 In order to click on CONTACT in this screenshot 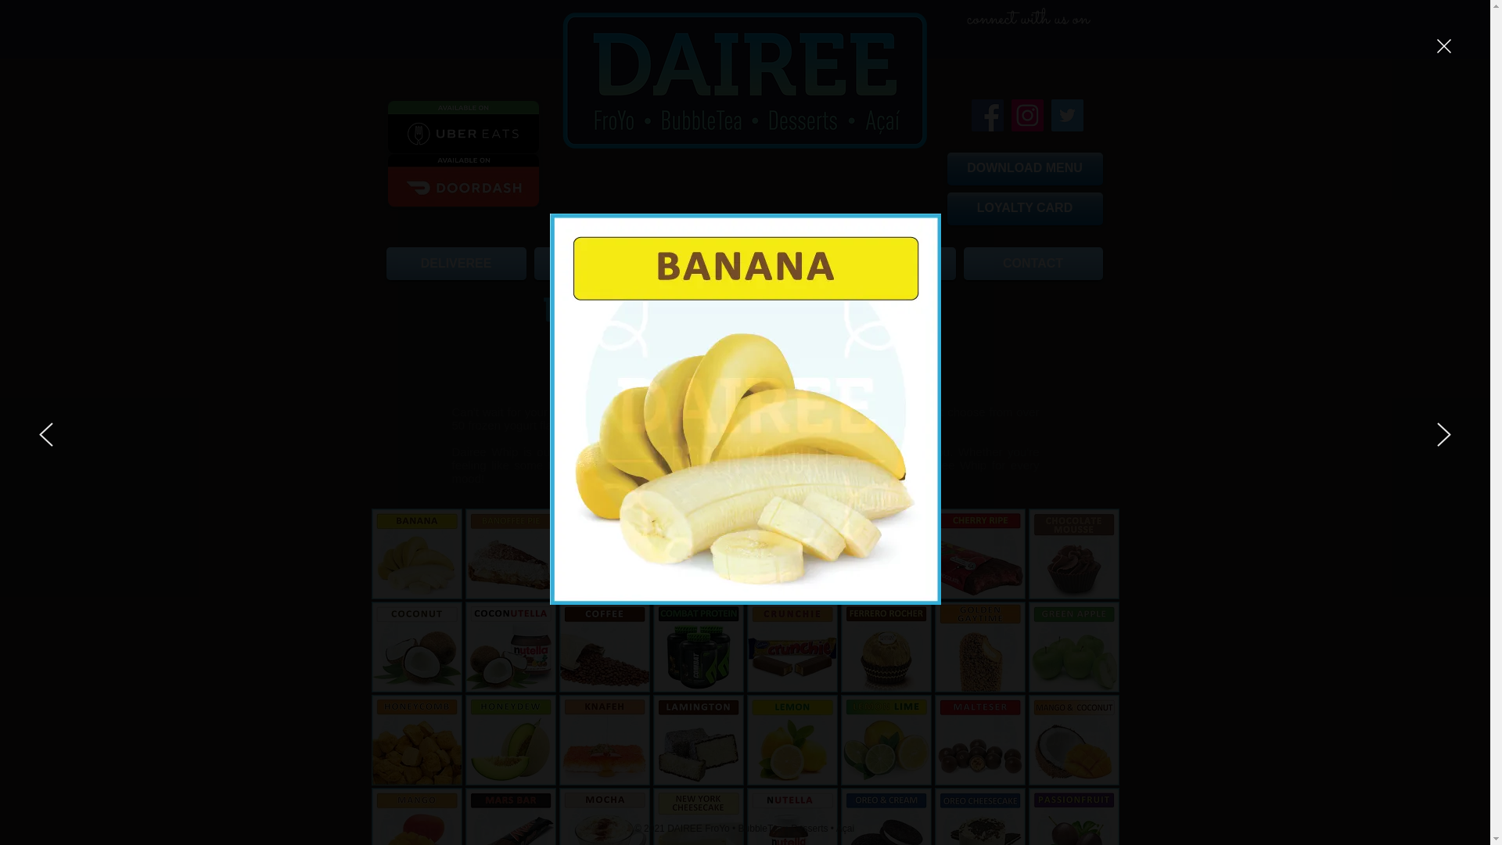, I will do `click(1031, 264)`.